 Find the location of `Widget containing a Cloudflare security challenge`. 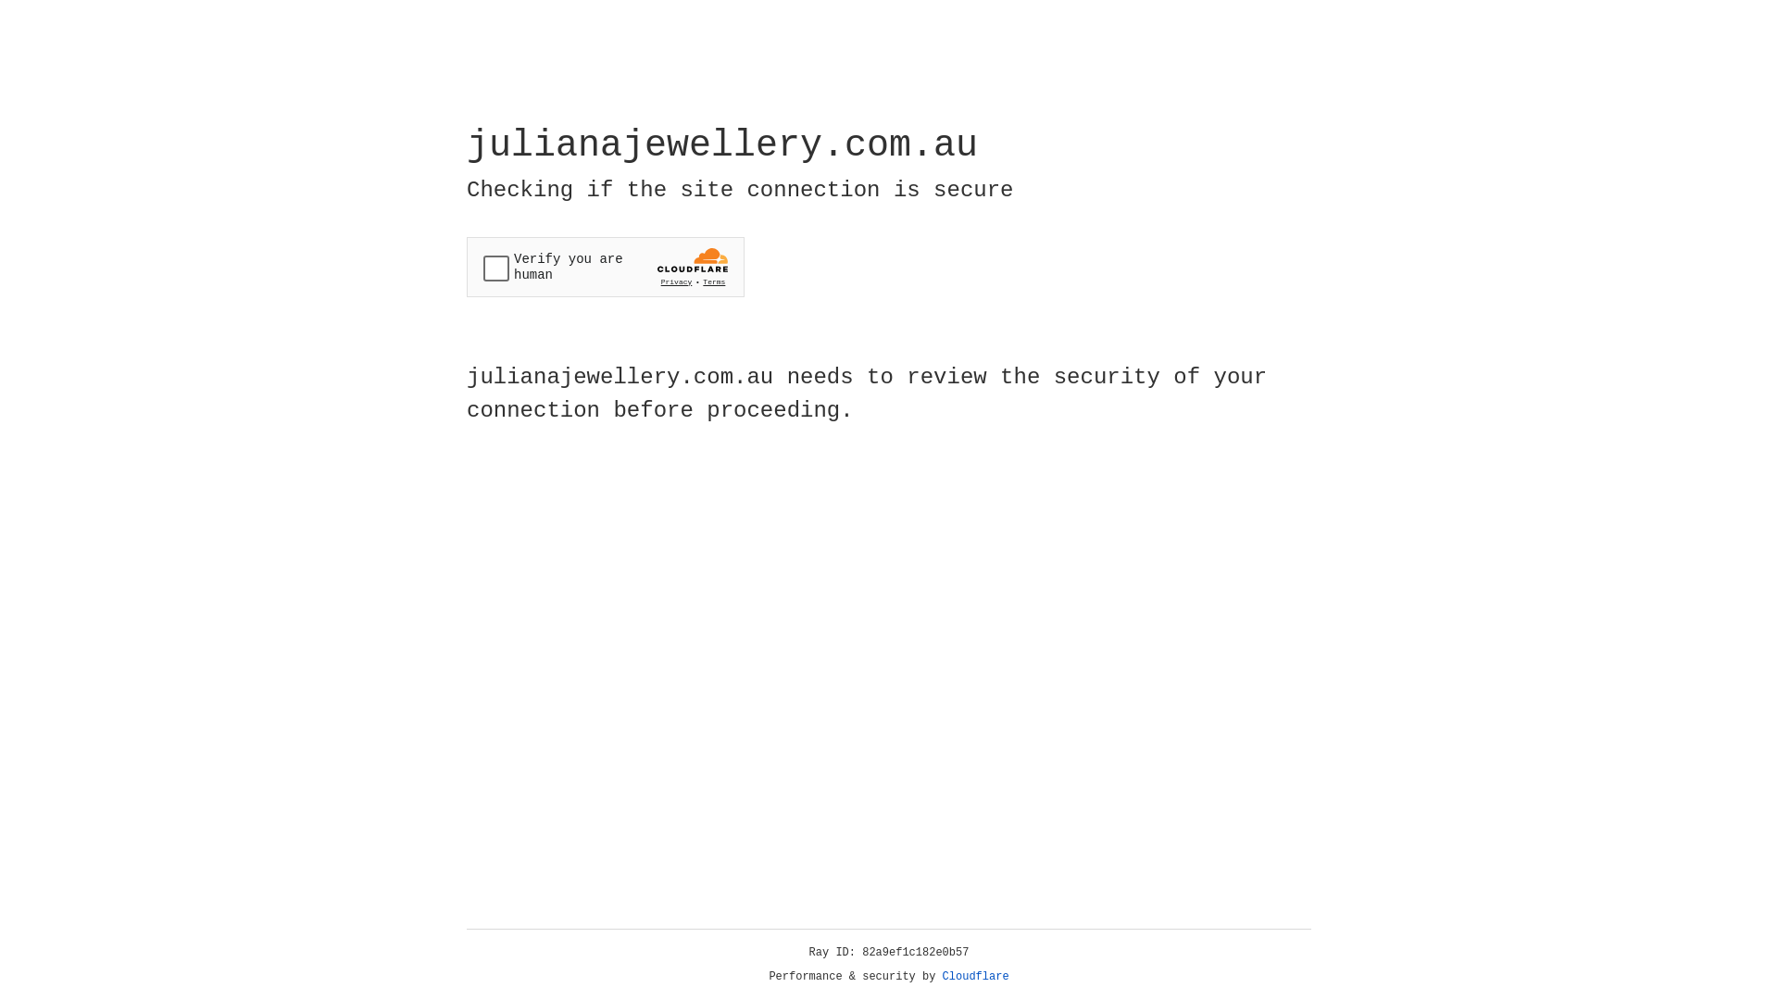

Widget containing a Cloudflare security challenge is located at coordinates (606, 267).